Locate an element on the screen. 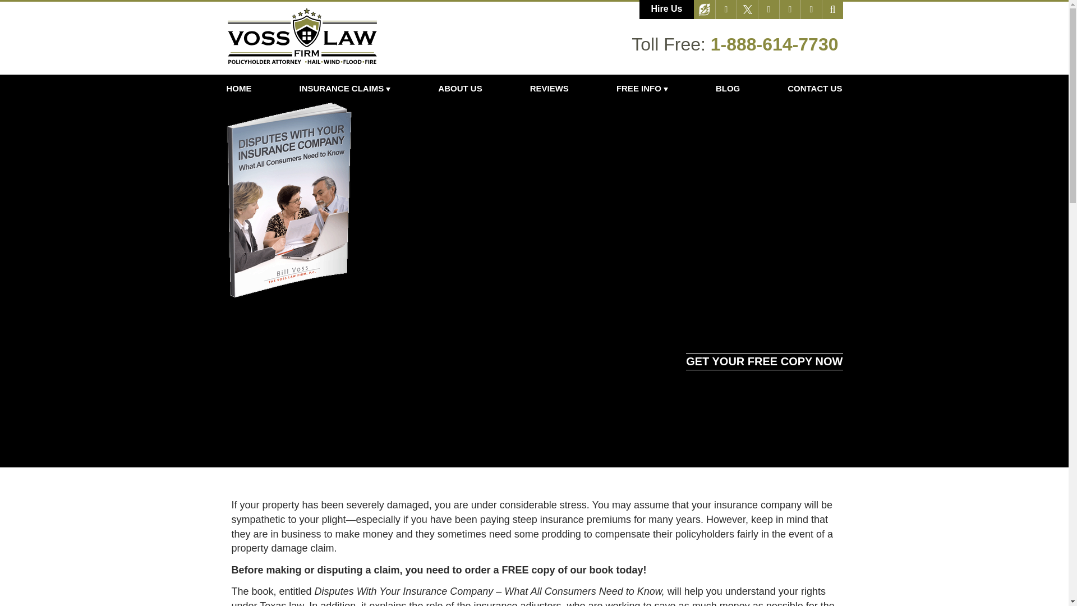 The image size is (1077, 606). Hire Us is located at coordinates (666, 9).